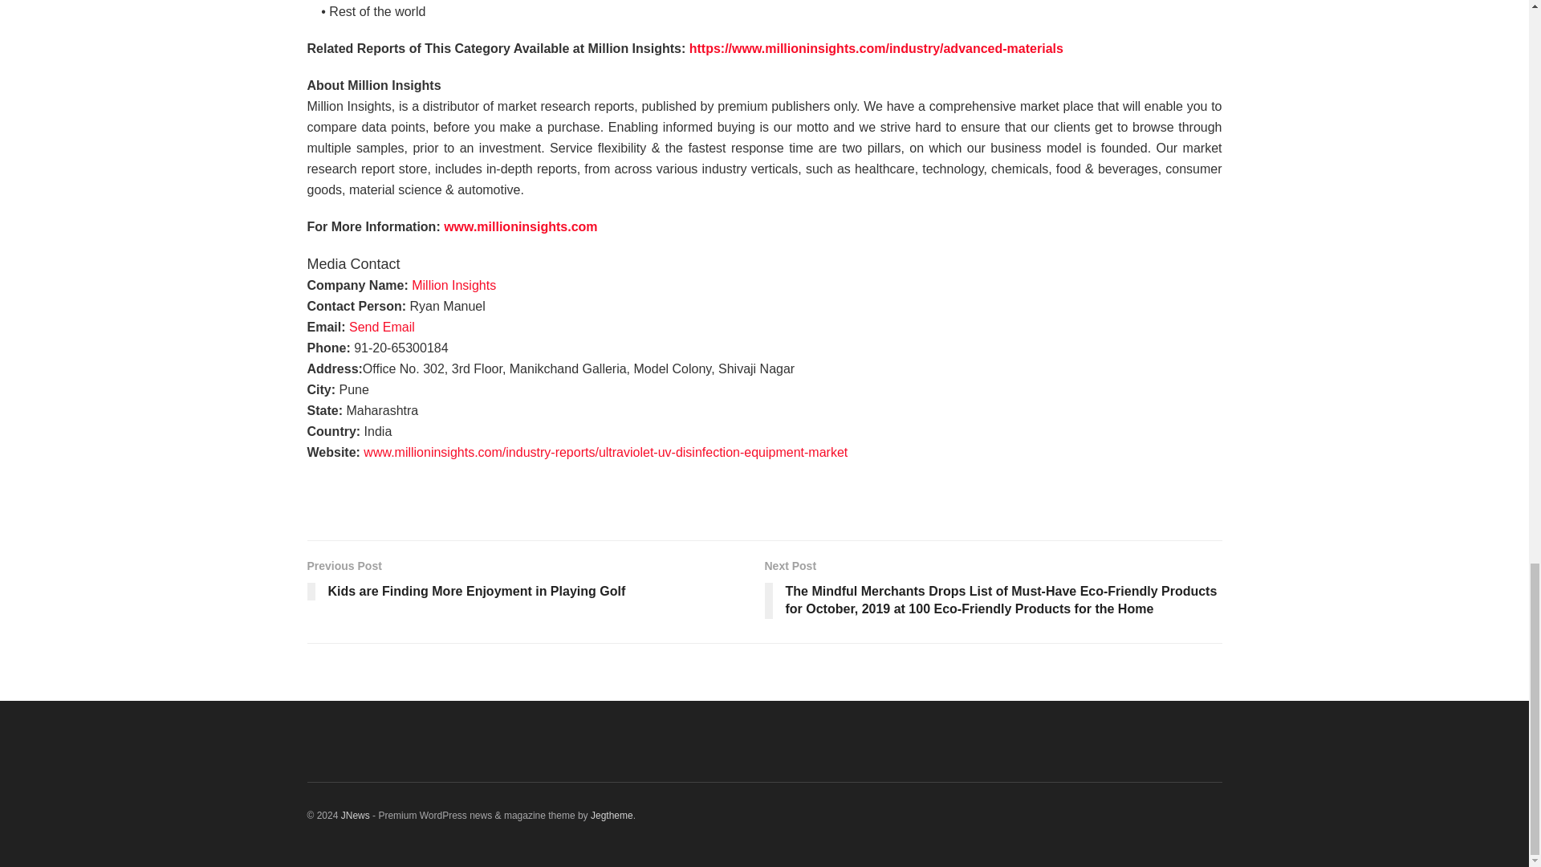 This screenshot has width=1541, height=867. I want to click on JNews, so click(355, 815).